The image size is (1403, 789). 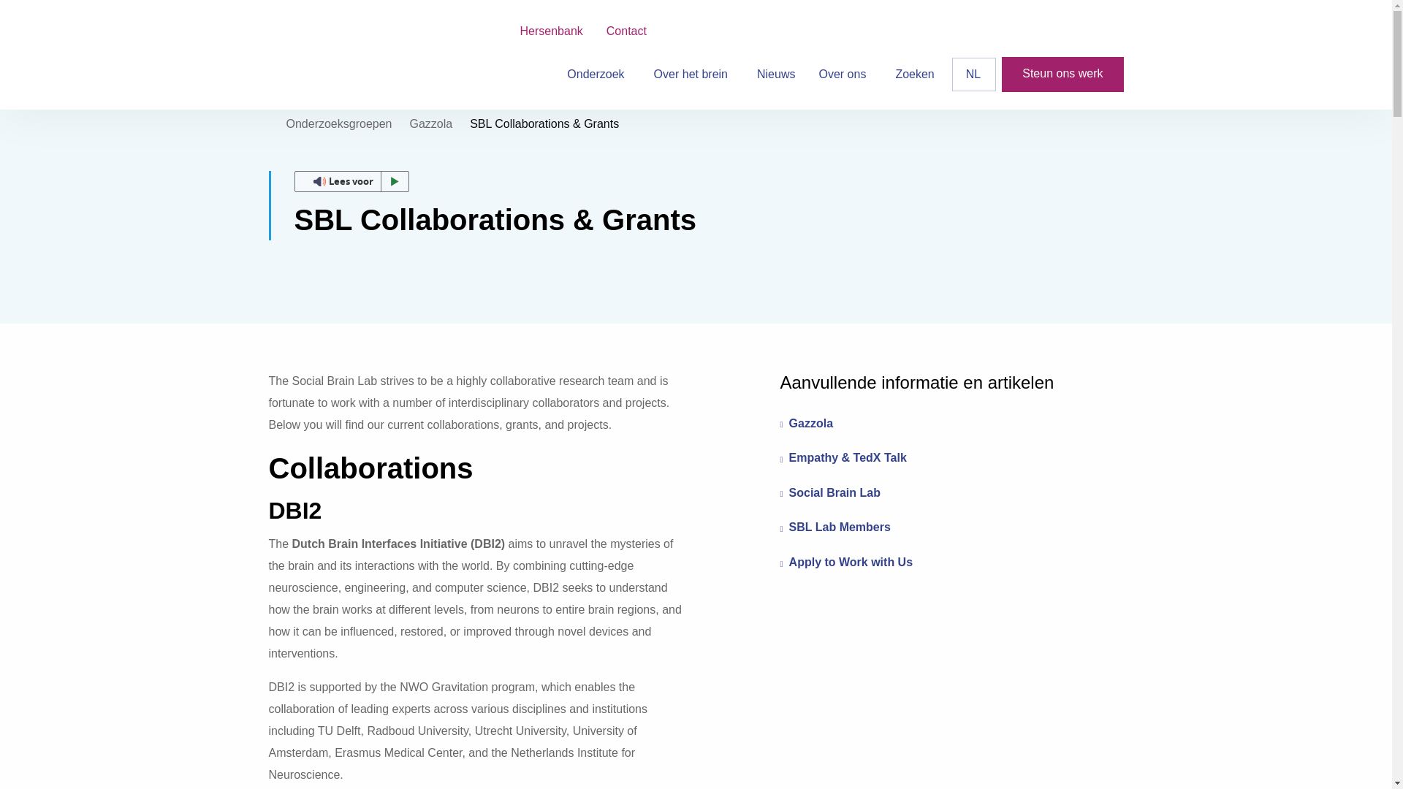 What do you see at coordinates (551, 31) in the screenshot?
I see `Hersenbank` at bounding box center [551, 31].